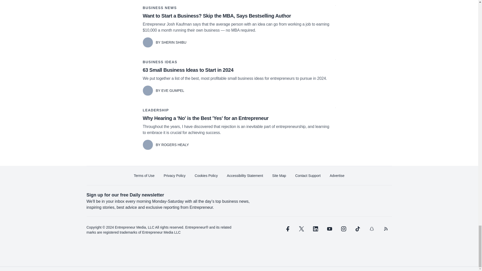 The image size is (482, 271). Describe the element at coordinates (315, 229) in the screenshot. I see `linkedin` at that location.